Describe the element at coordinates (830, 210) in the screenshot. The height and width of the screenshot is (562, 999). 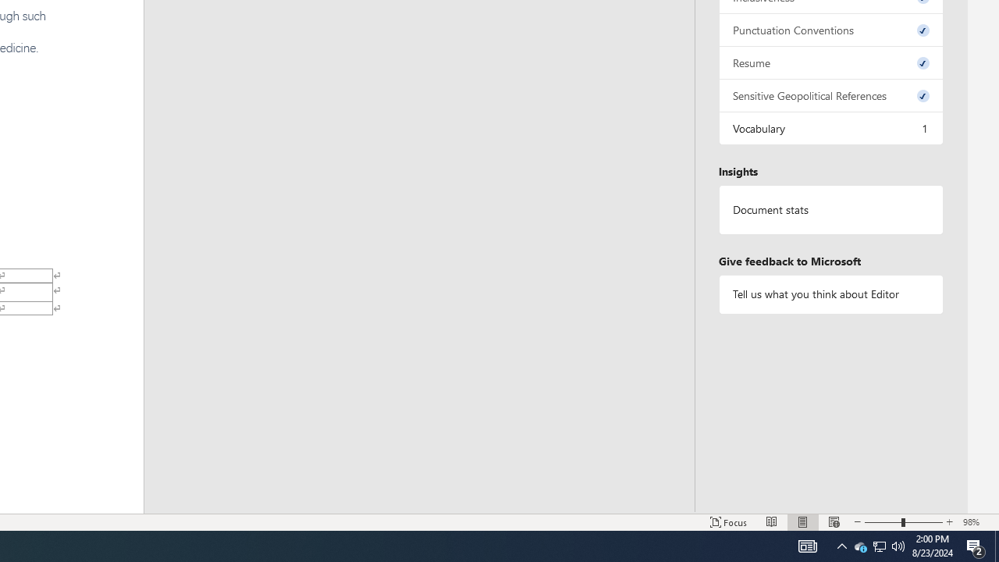
I see `Document statistics` at that location.